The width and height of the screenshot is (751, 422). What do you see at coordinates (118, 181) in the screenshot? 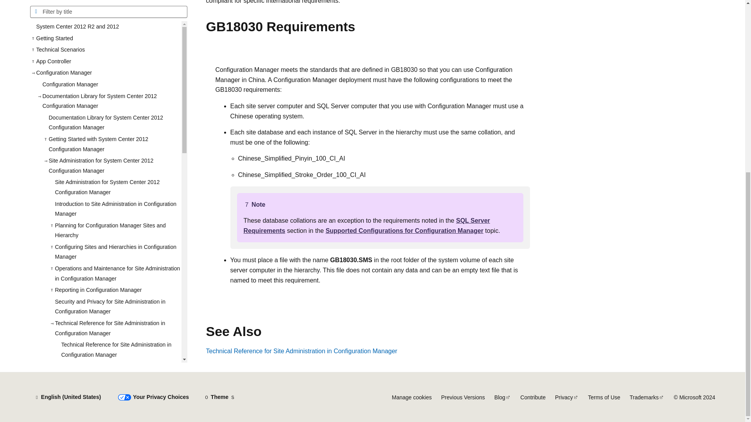
I see `Technical Reference for Ports Used in Configuration Manager` at bounding box center [118, 181].